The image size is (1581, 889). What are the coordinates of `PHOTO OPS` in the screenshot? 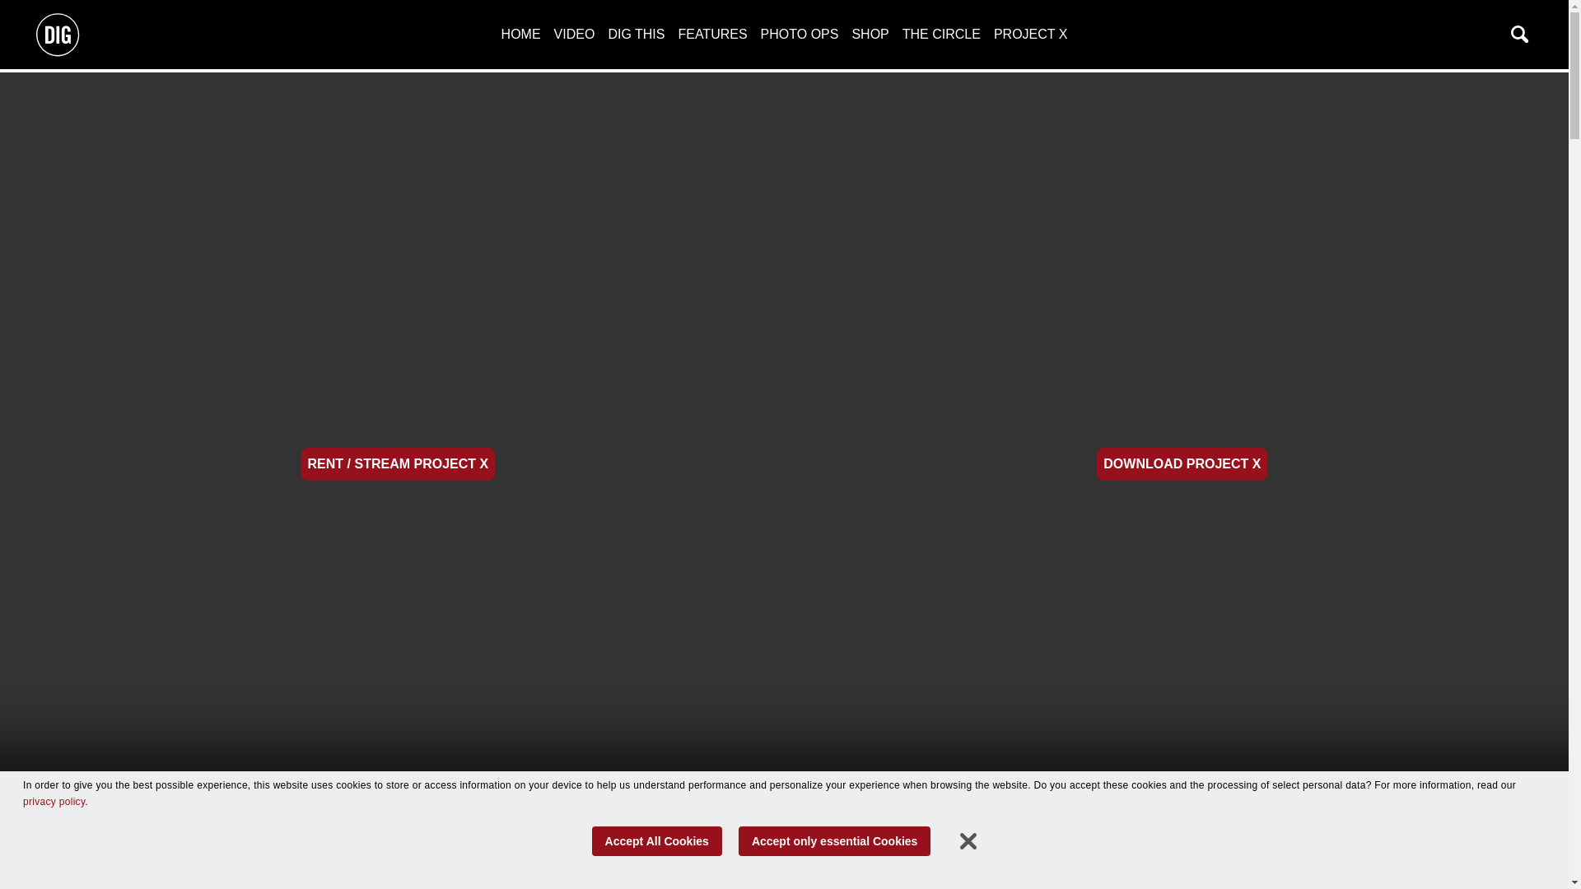 It's located at (800, 34).